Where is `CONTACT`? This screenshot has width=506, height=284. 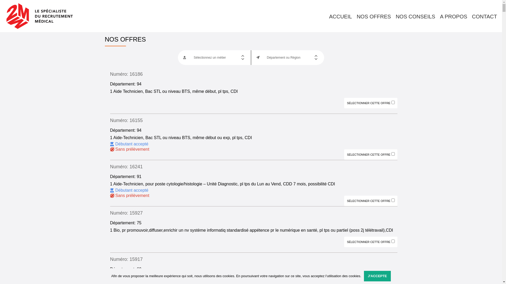 CONTACT is located at coordinates (484, 17).